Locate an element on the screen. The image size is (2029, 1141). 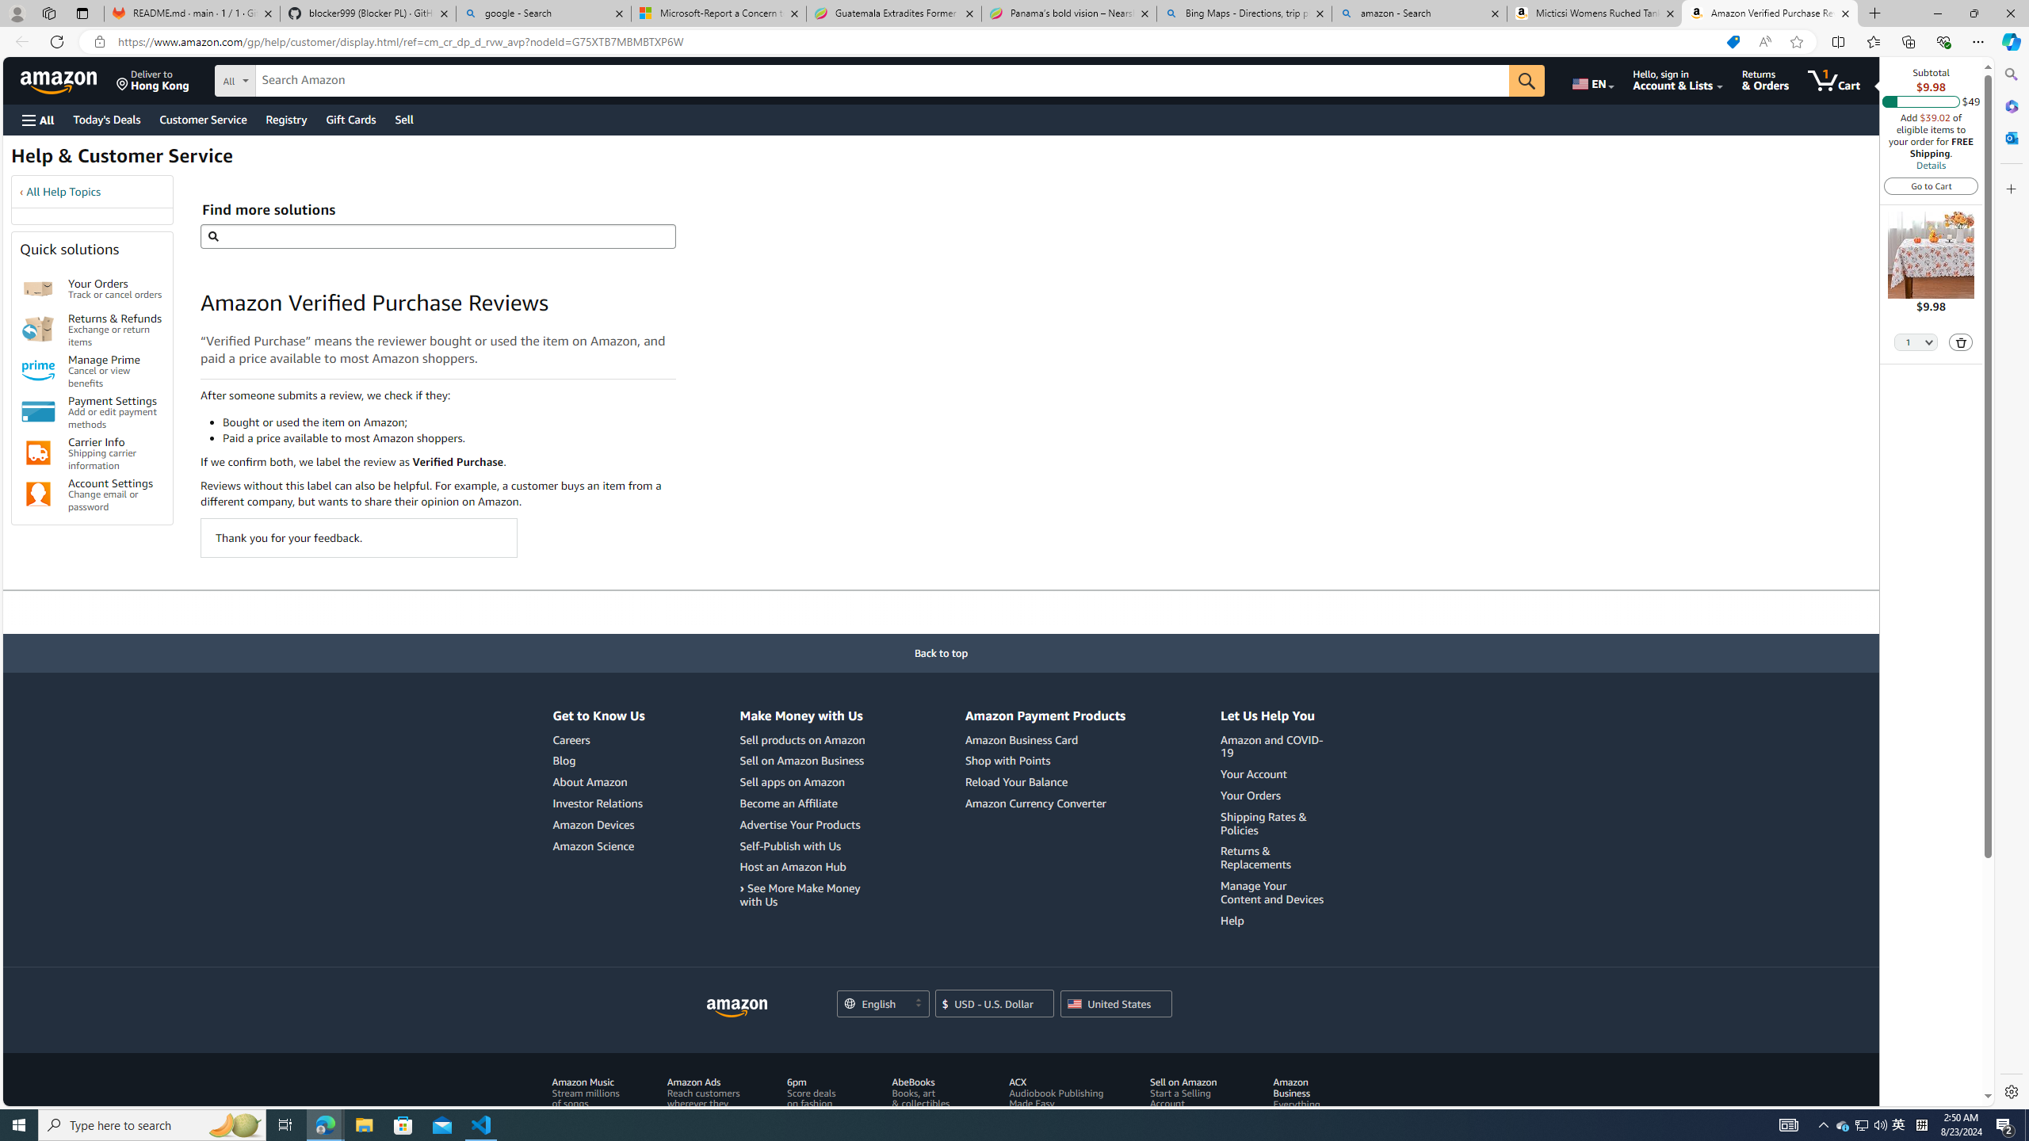
Shipping Rates & Policies is located at coordinates (1263, 822).